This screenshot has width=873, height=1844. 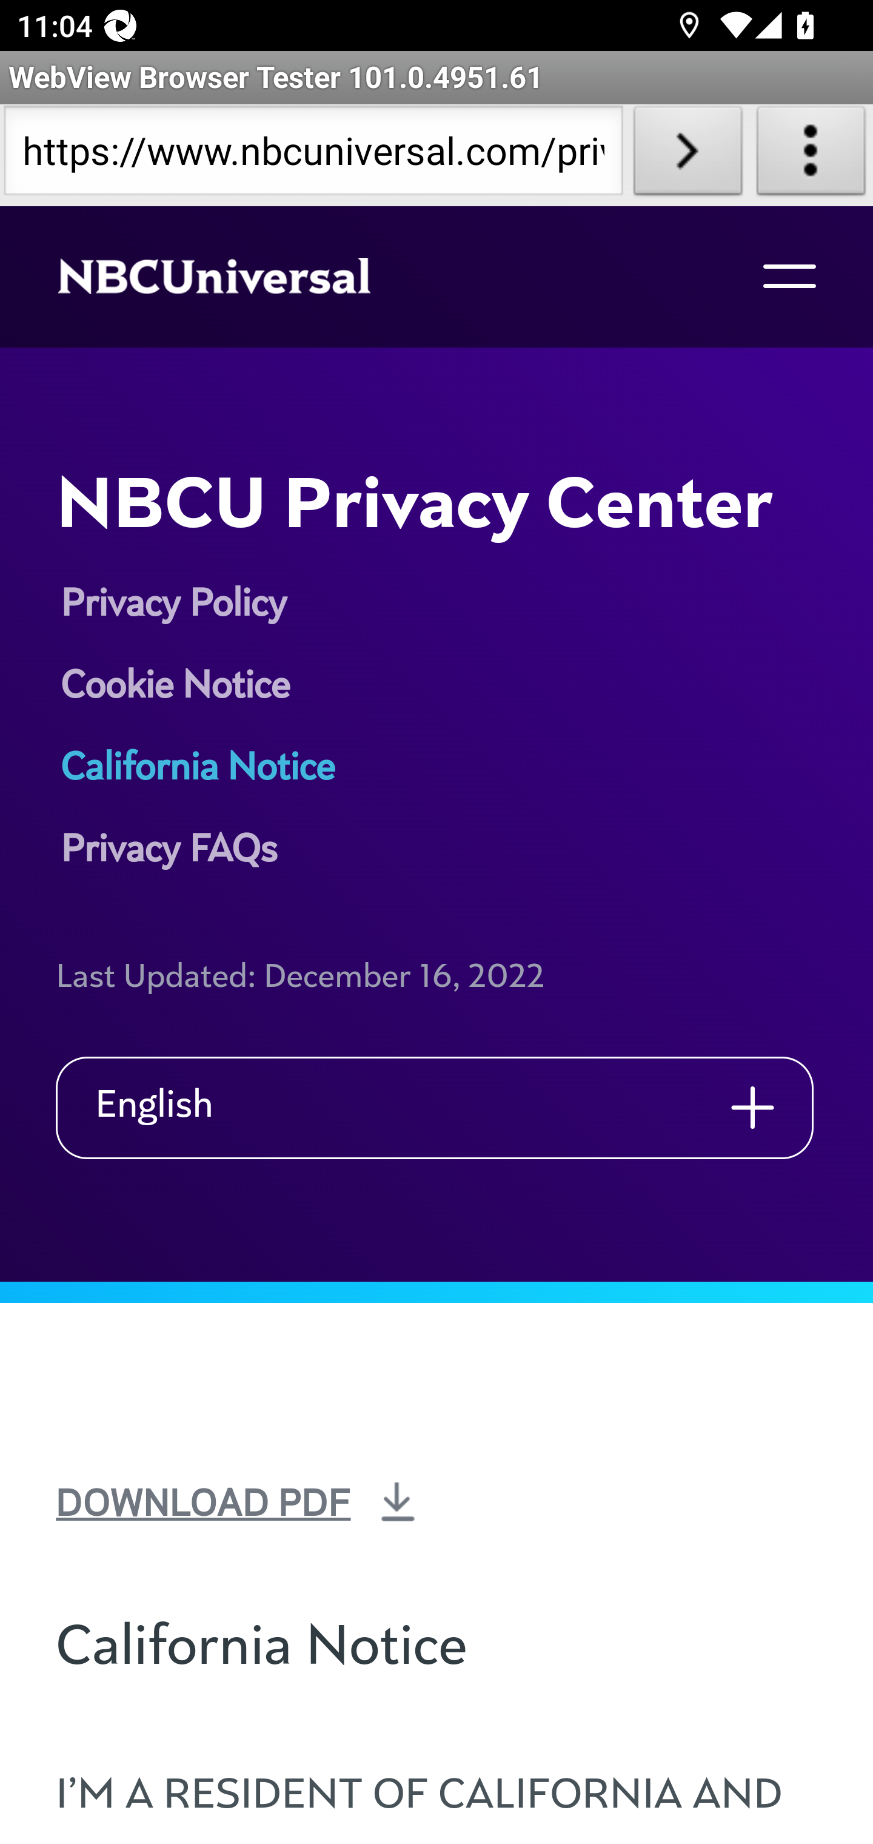 What do you see at coordinates (687, 155) in the screenshot?
I see `Load URL` at bounding box center [687, 155].